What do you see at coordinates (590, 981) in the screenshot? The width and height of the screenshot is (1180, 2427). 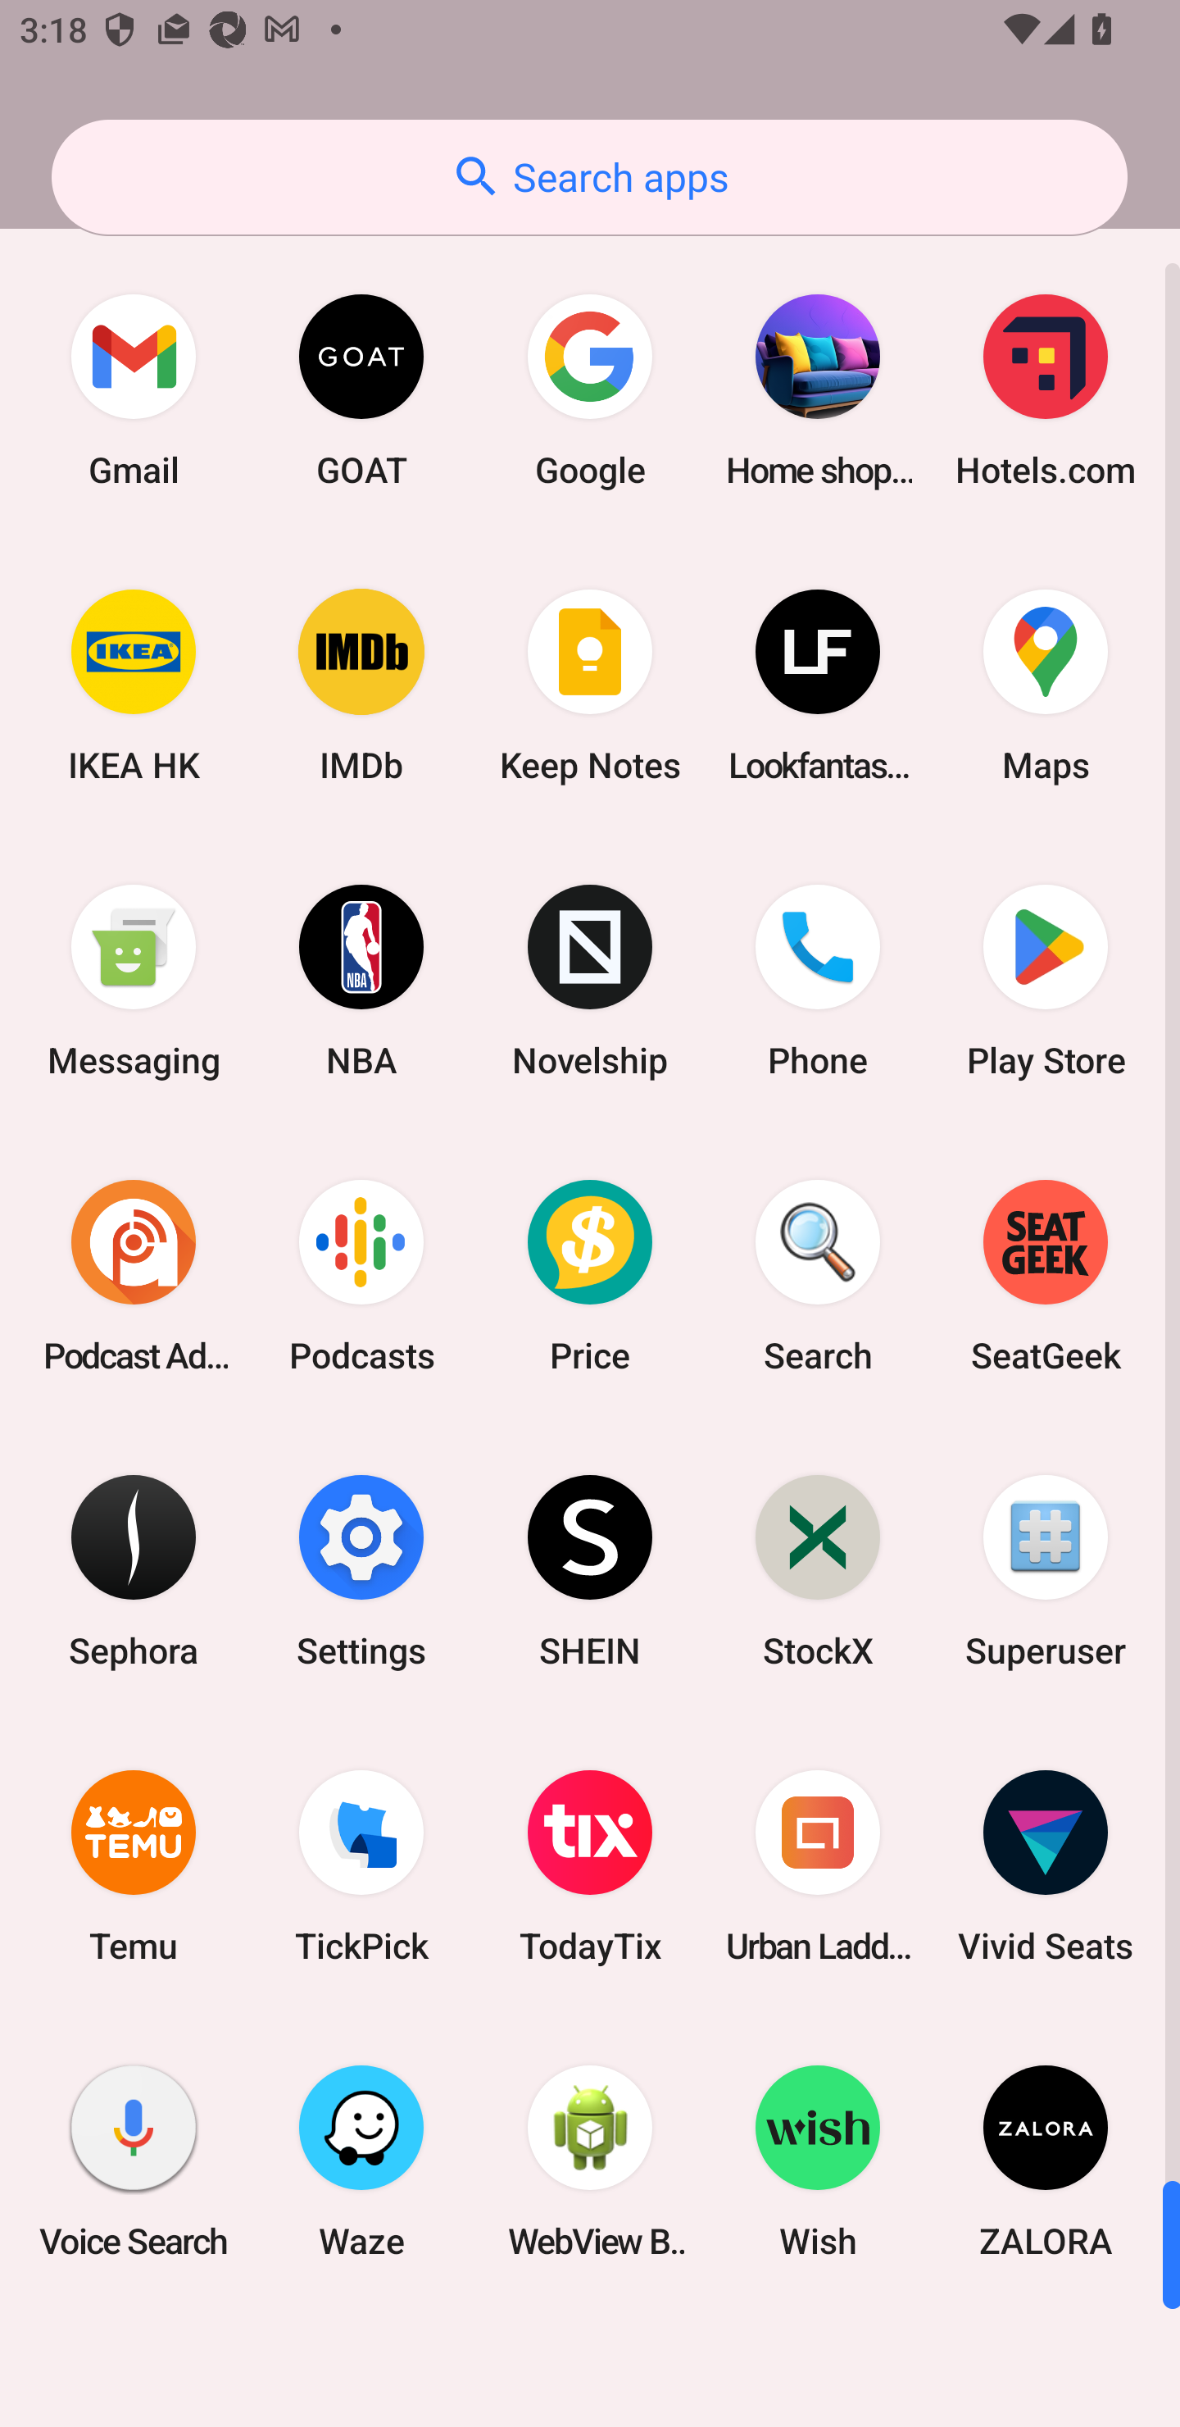 I see `Novelship` at bounding box center [590, 981].